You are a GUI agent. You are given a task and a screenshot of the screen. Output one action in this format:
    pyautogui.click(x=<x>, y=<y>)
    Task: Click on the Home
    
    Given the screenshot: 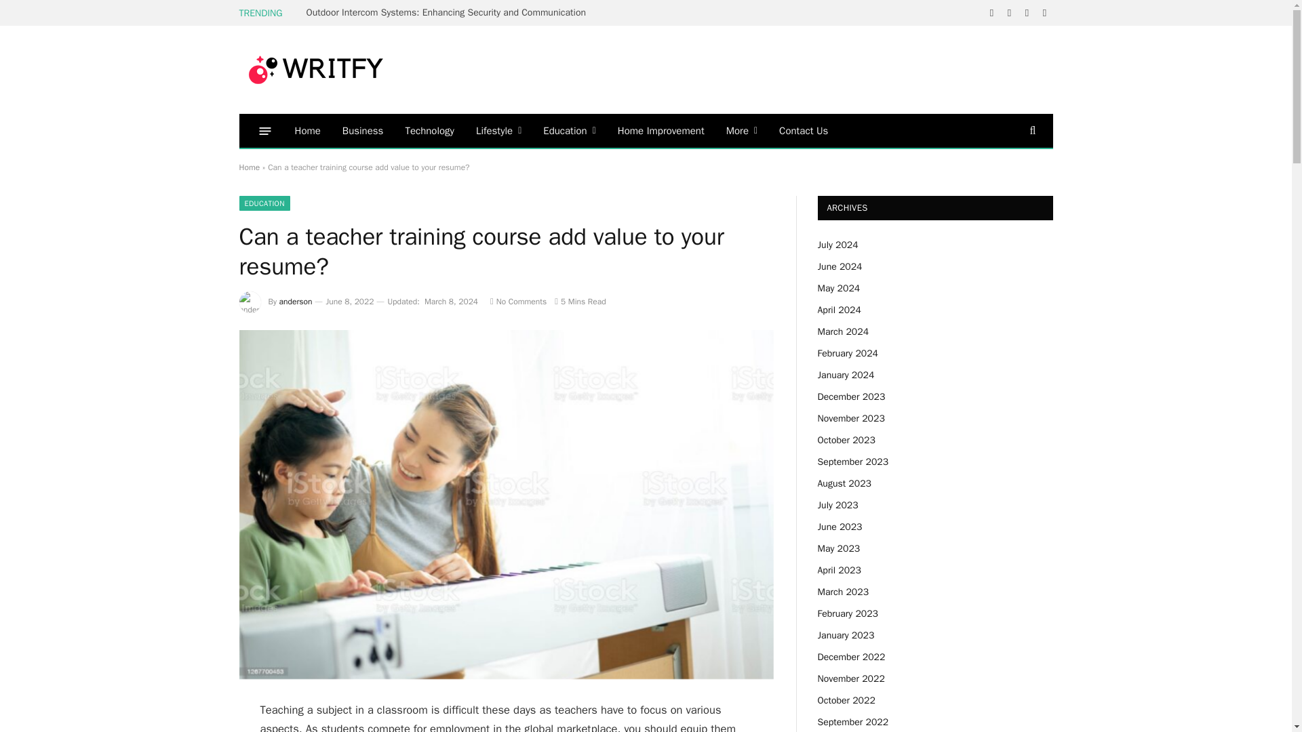 What is the action you would take?
    pyautogui.click(x=307, y=131)
    